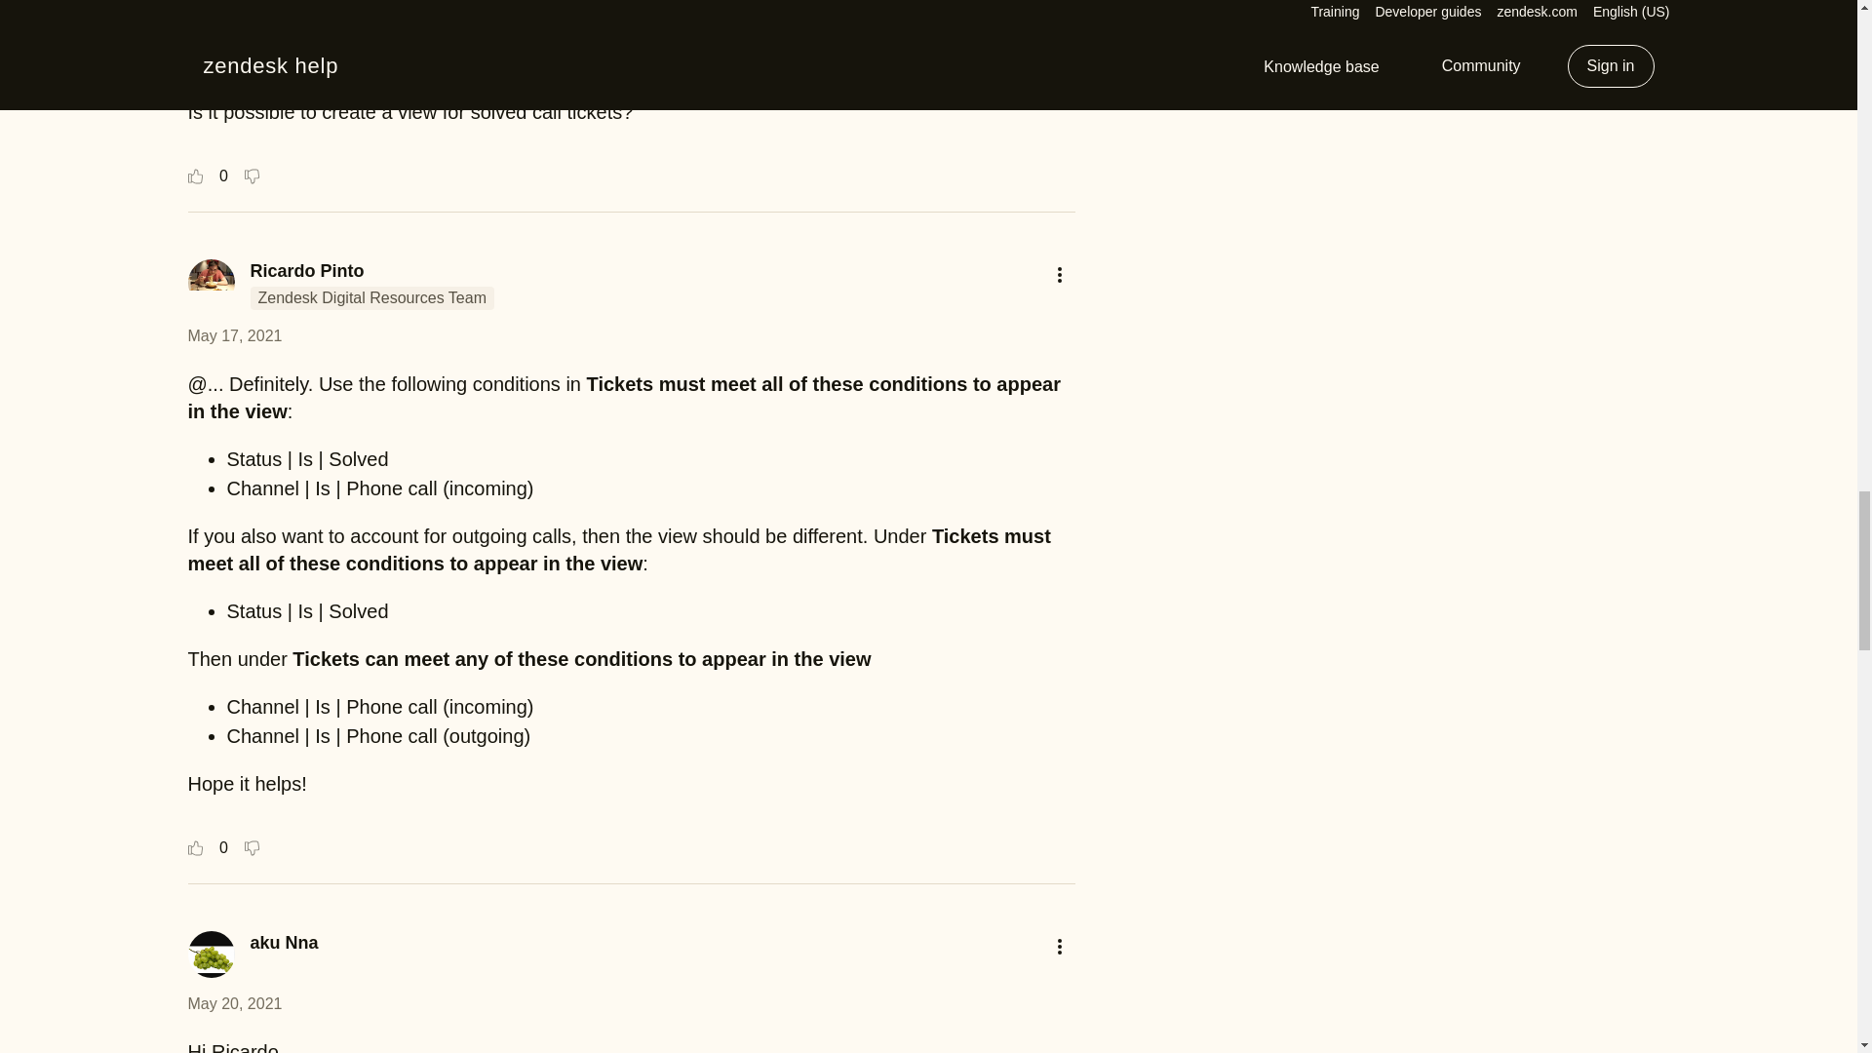 This screenshot has width=1872, height=1053. Describe the element at coordinates (234, 20) in the screenshot. I see `May 14, 2021` at that location.